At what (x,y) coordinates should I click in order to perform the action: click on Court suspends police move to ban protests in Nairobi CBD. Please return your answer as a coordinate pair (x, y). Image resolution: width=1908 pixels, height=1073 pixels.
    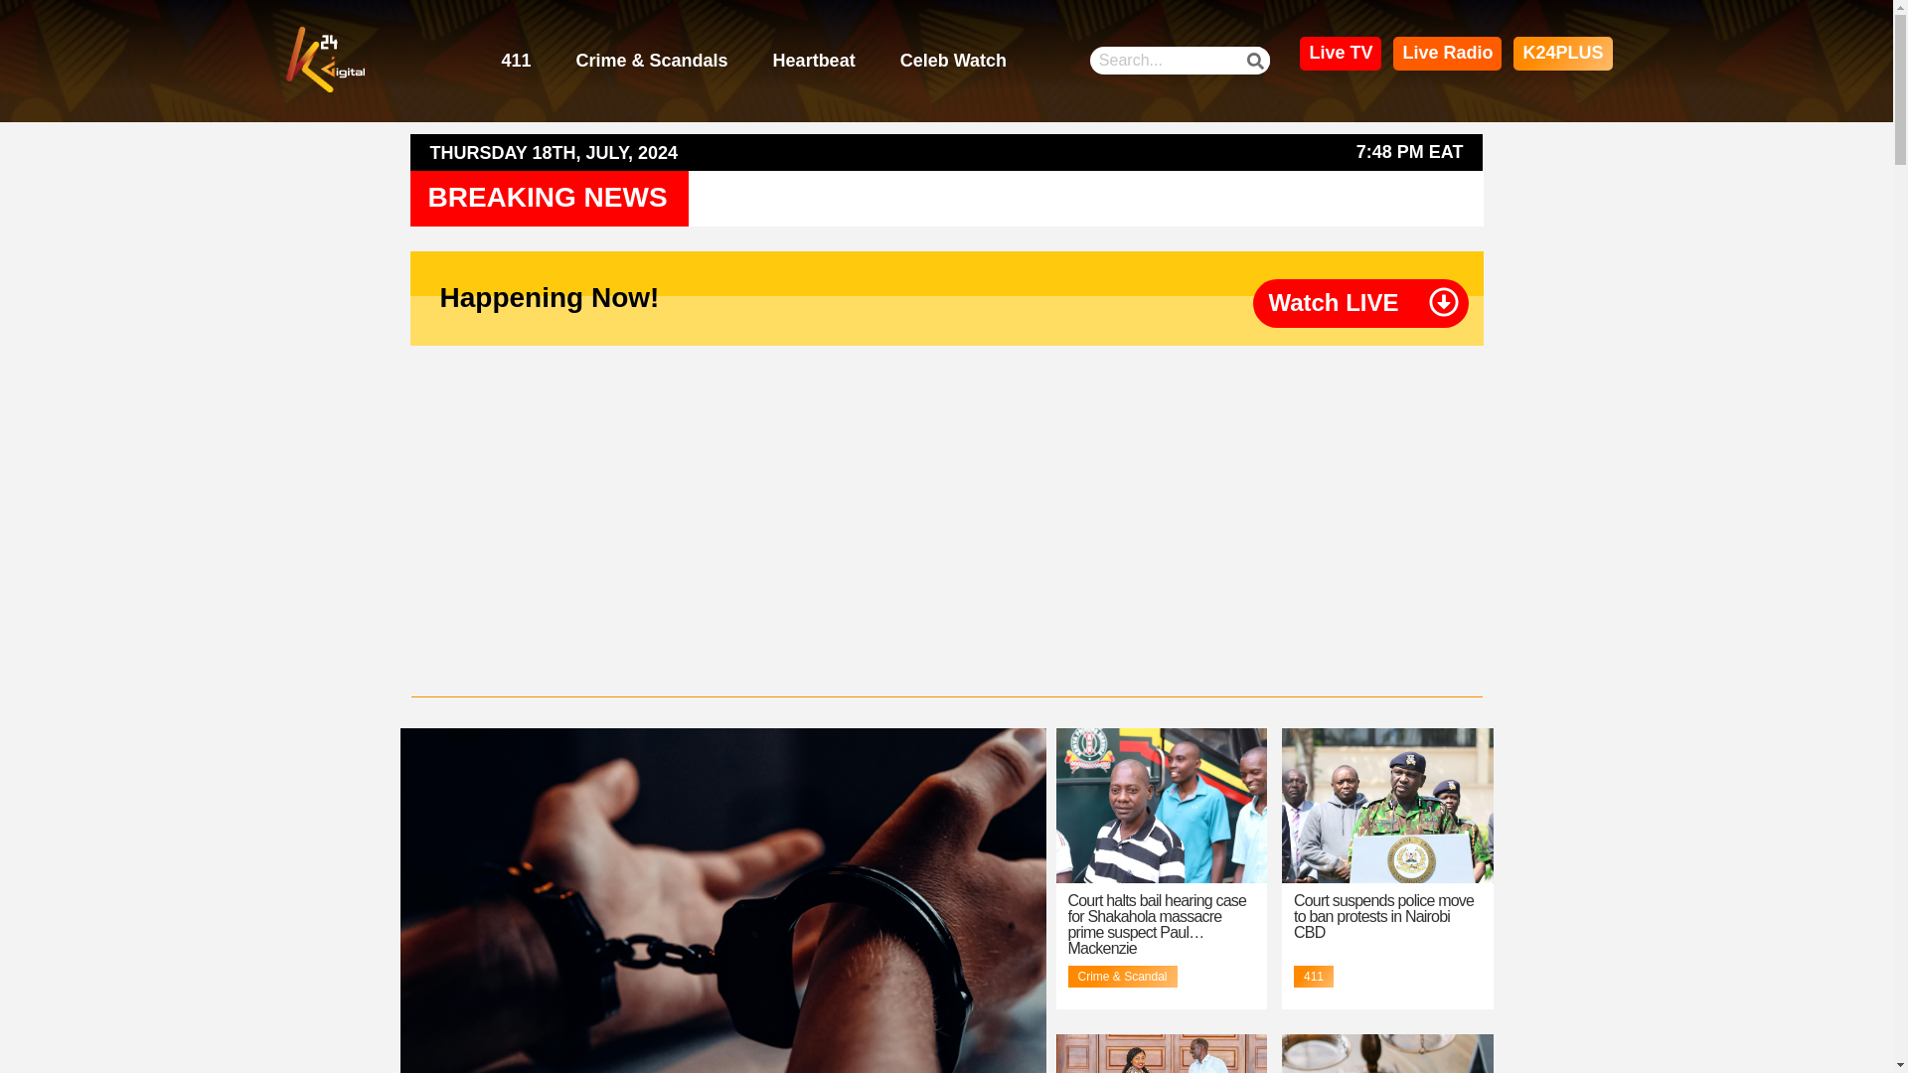
    Looking at the image, I should click on (1383, 916).